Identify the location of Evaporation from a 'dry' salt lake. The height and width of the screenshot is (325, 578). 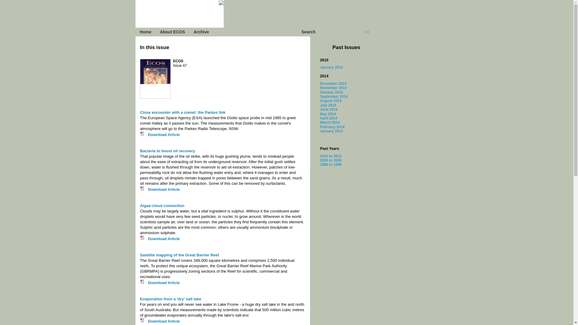
(170, 299).